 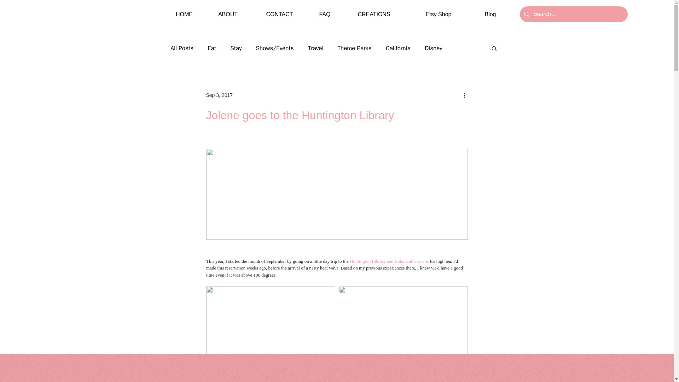 I want to click on Travel, so click(x=316, y=48).